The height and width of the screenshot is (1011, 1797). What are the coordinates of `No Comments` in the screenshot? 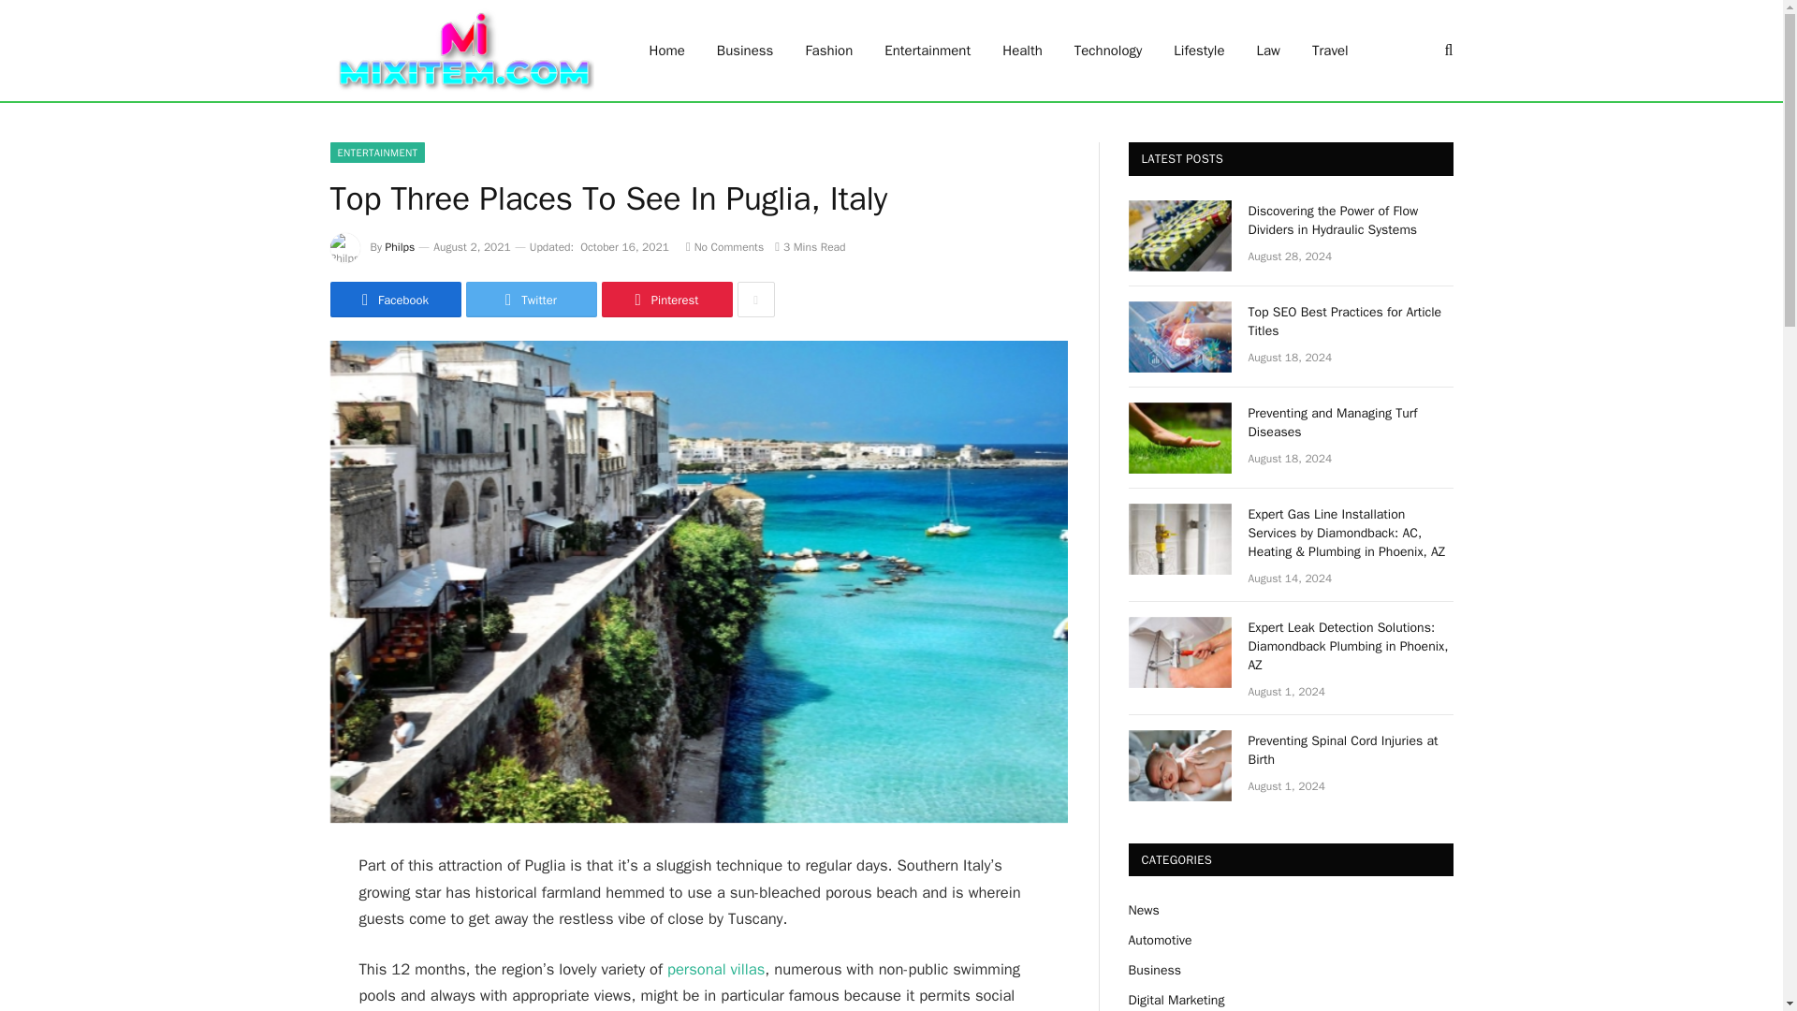 It's located at (724, 247).